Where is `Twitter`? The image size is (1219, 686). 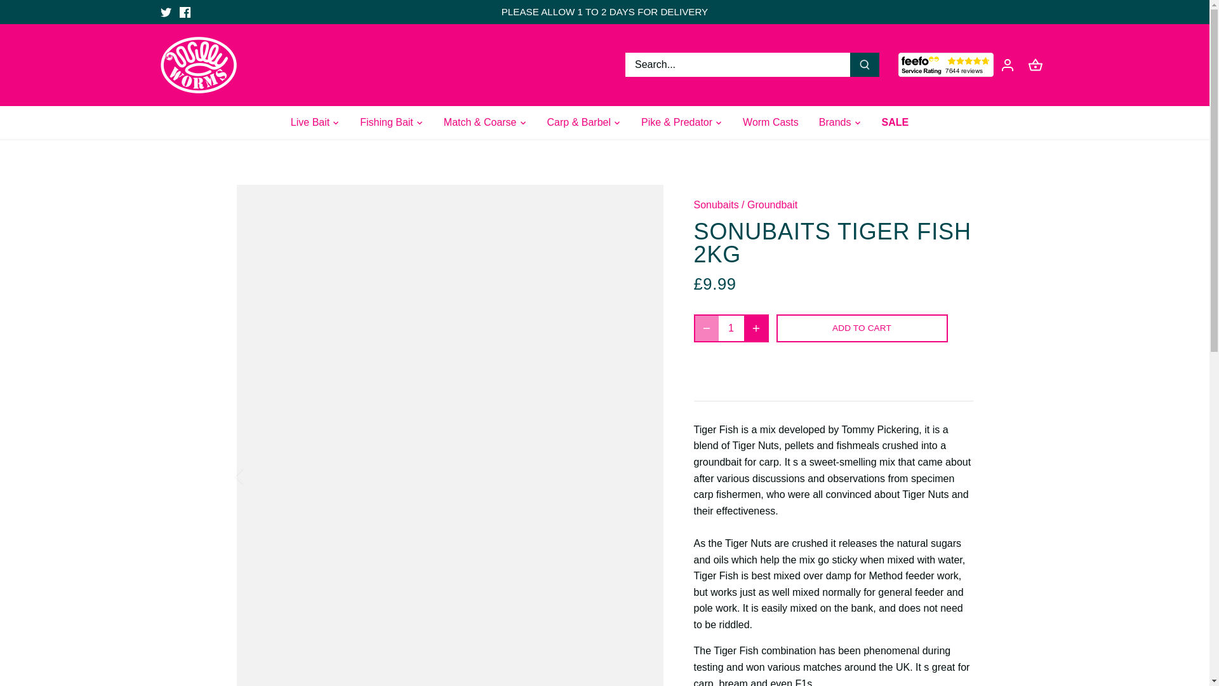 Twitter is located at coordinates (165, 12).